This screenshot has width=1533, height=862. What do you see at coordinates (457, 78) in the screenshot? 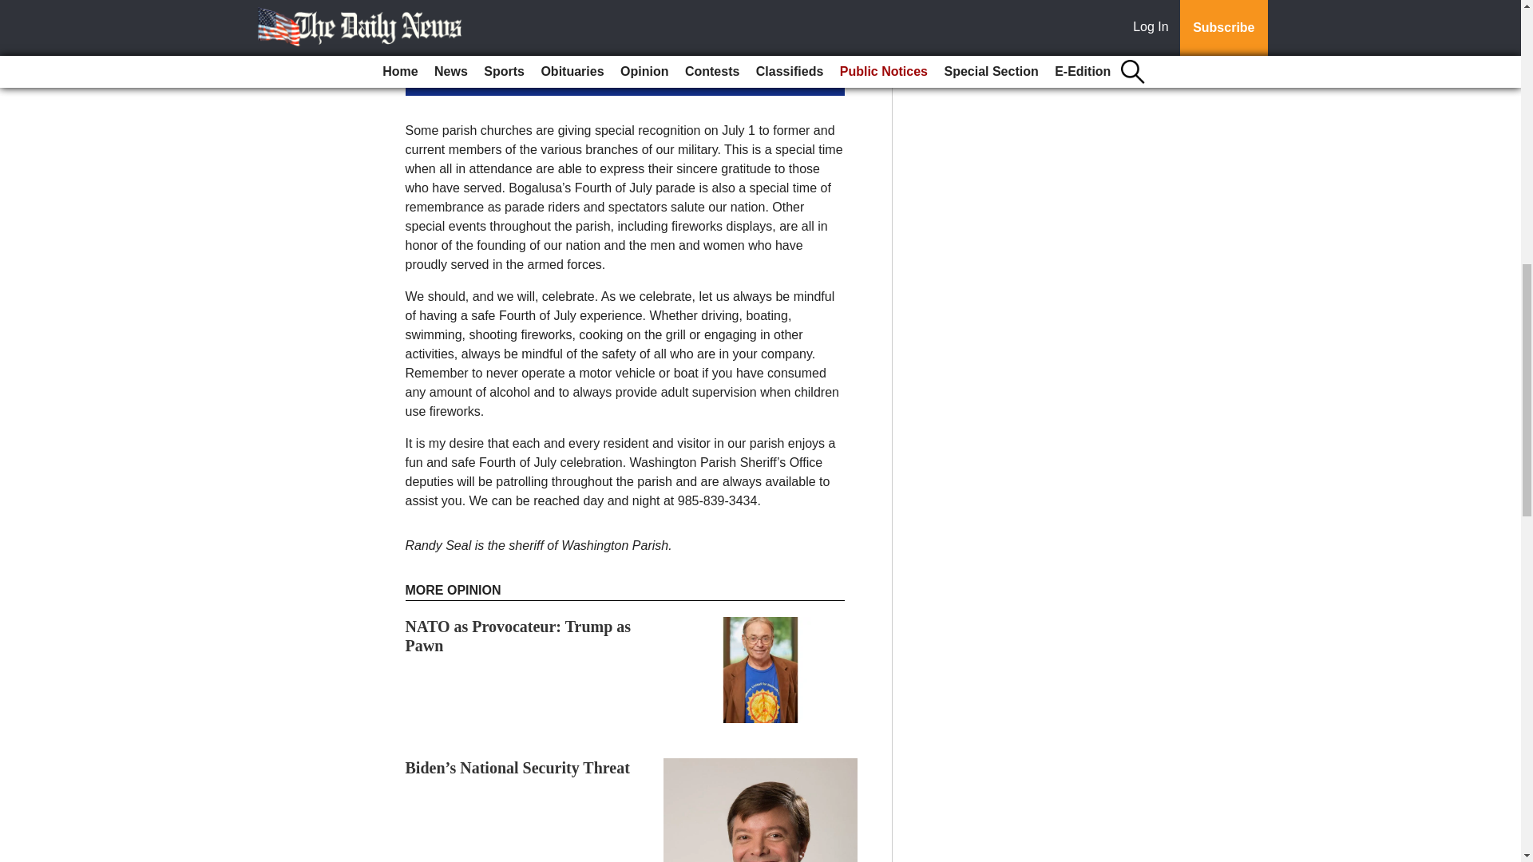
I see `Subscribe` at bounding box center [457, 78].